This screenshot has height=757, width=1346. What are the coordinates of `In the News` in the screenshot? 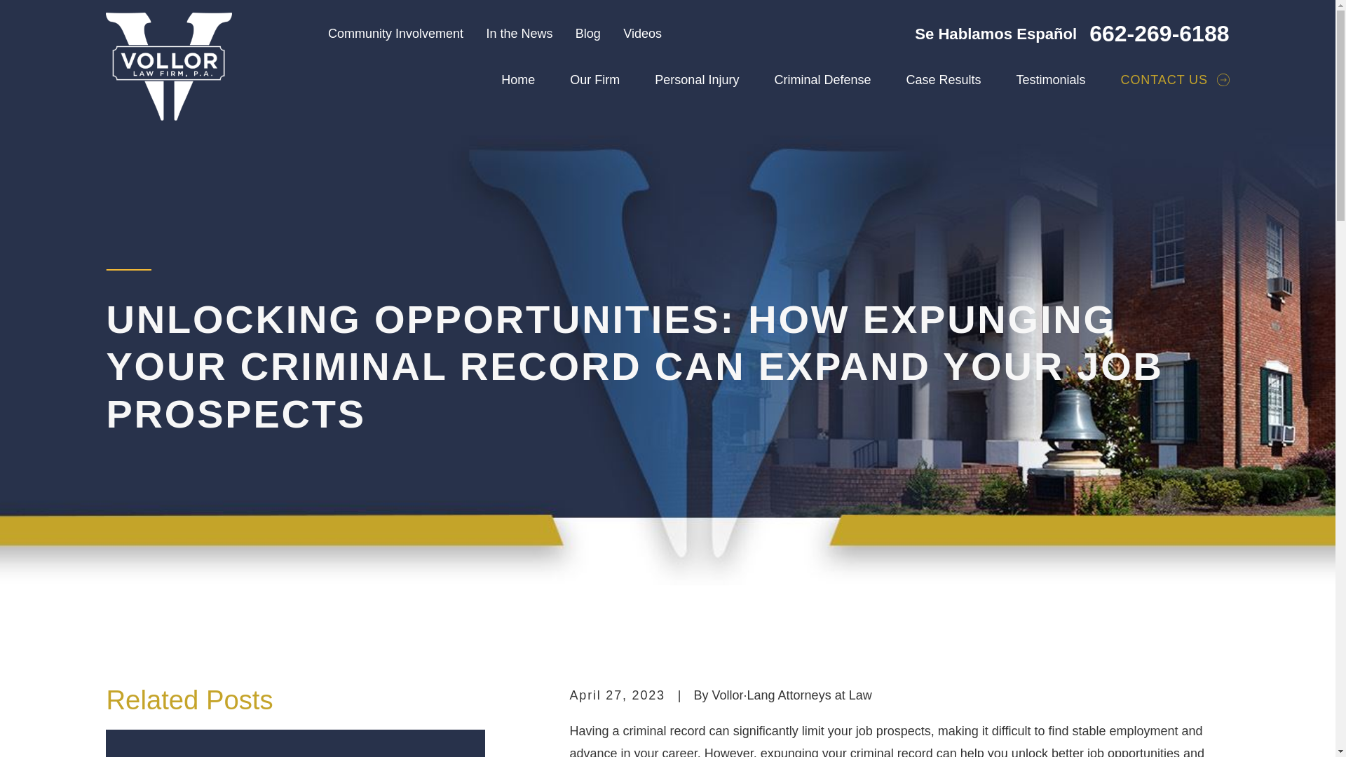 It's located at (519, 34).